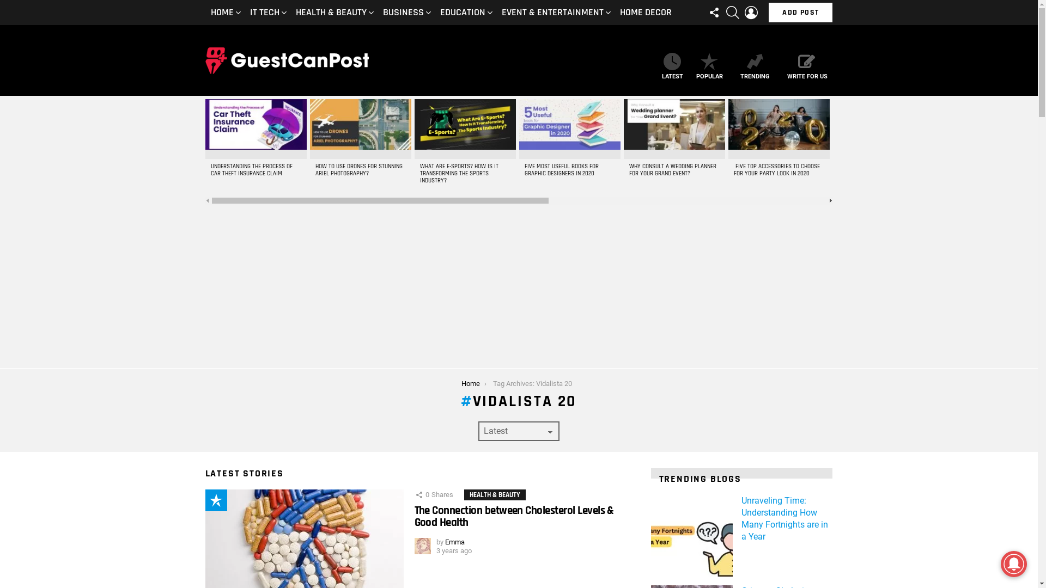 This screenshot has height=588, width=1046. What do you see at coordinates (755, 66) in the screenshot?
I see `TRENDING` at bounding box center [755, 66].